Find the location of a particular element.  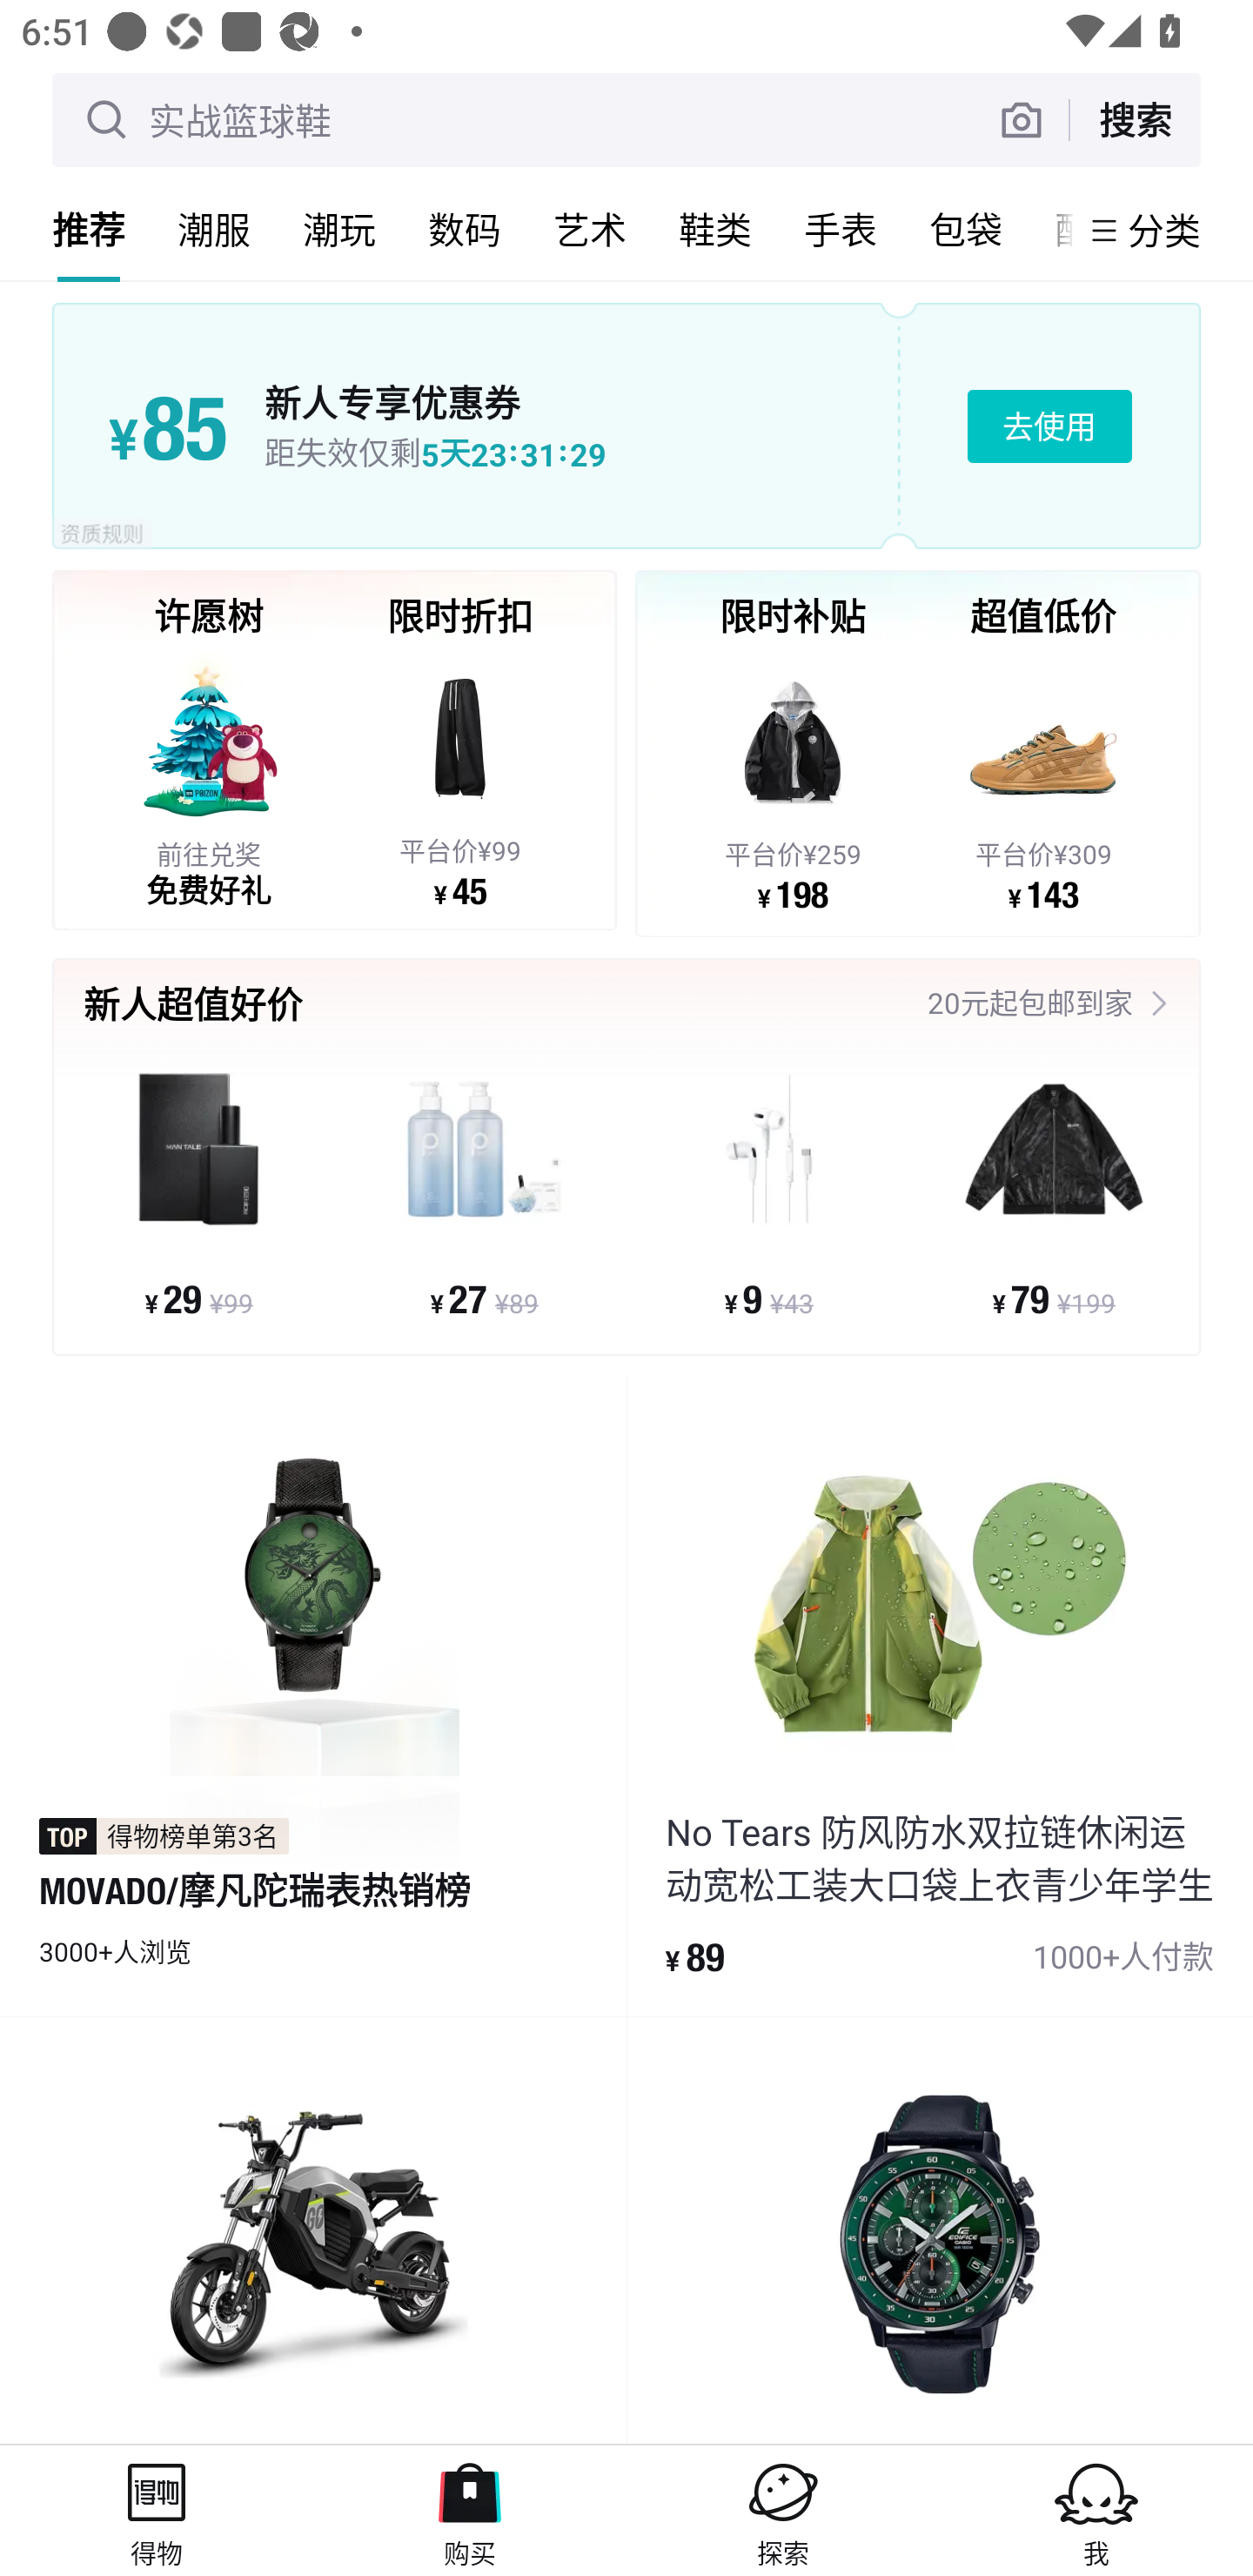

平台价¥309 ¥ 143 is located at coordinates (1043, 782).